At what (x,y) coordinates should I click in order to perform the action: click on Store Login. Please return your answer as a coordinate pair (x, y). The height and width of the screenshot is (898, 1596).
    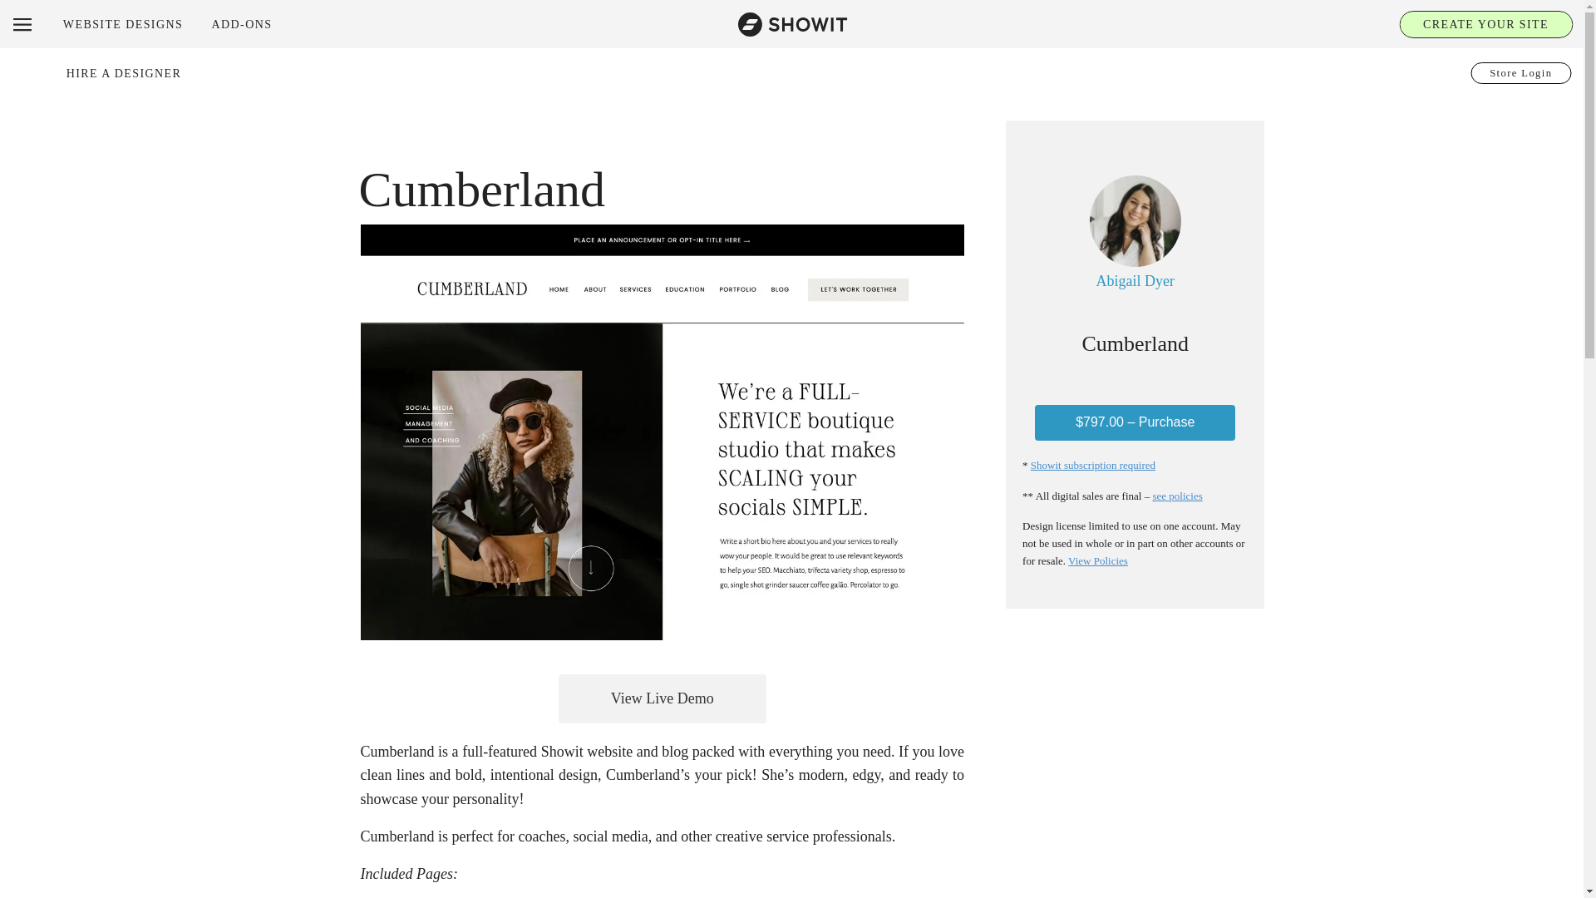
    Looking at the image, I should click on (1521, 73).